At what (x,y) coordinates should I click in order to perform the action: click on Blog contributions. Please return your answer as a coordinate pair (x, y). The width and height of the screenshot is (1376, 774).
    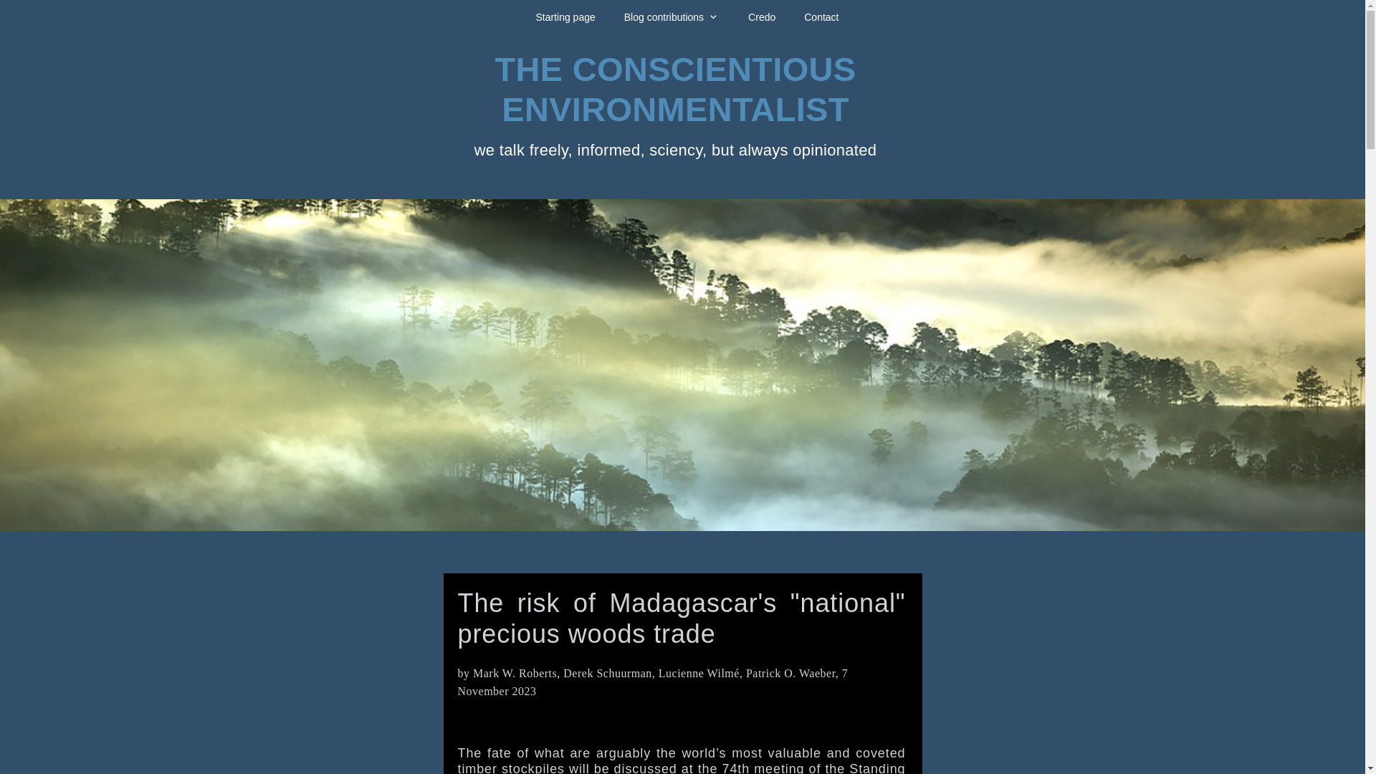
    Looking at the image, I should click on (671, 17).